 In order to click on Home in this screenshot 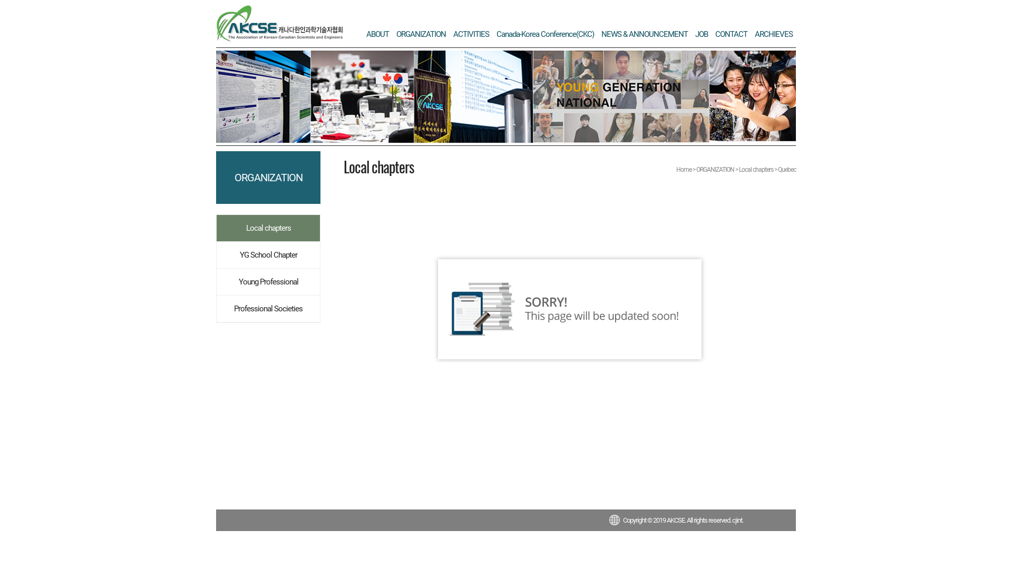, I will do `click(684, 170)`.